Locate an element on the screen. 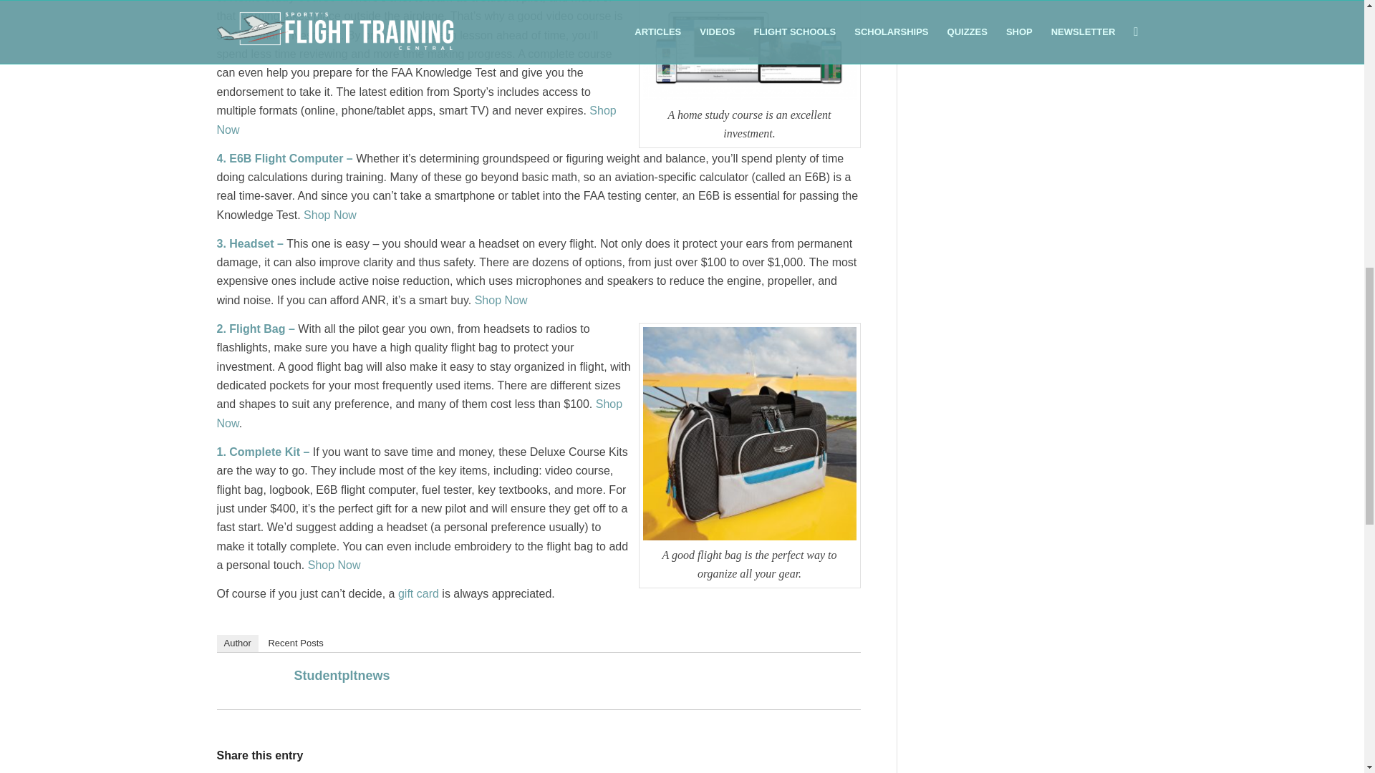  iPad GPSs at Sporty's is located at coordinates (415, 120).